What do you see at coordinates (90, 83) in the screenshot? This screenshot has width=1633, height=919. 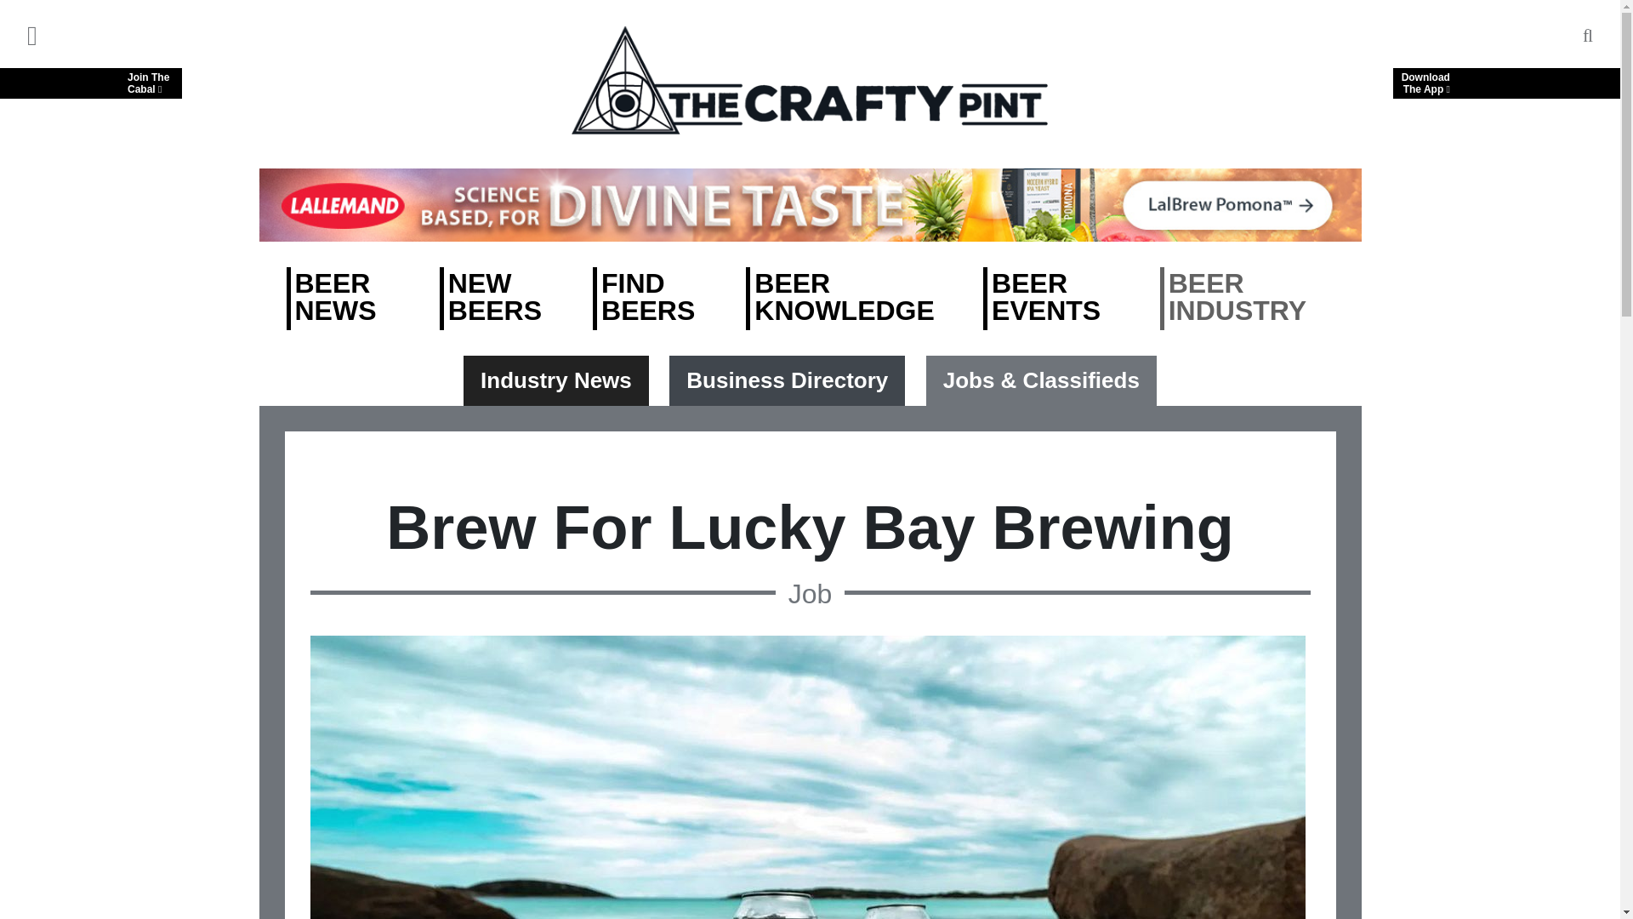 I see `Lallemand Pomona A` at bounding box center [90, 83].